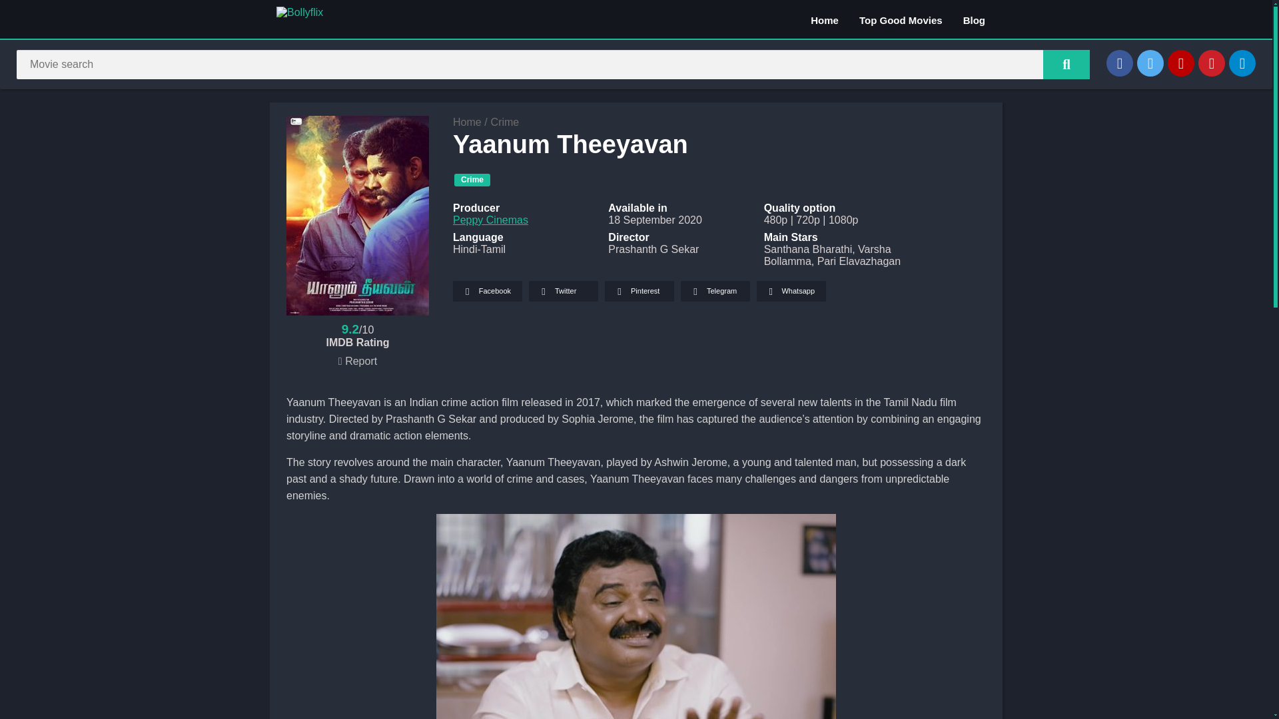 This screenshot has height=719, width=1279. What do you see at coordinates (901, 19) in the screenshot?
I see `Top Good Movies` at bounding box center [901, 19].